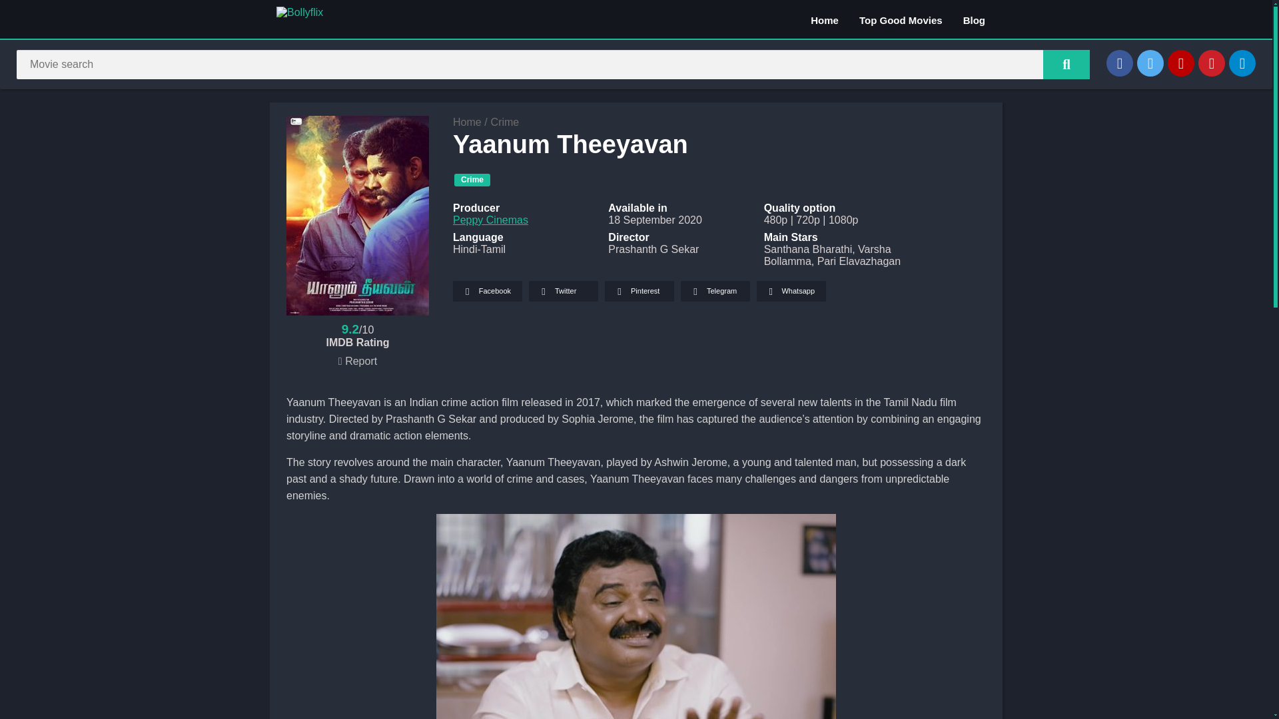 This screenshot has height=719, width=1279. What do you see at coordinates (901, 19) in the screenshot?
I see `Top Good Movies` at bounding box center [901, 19].